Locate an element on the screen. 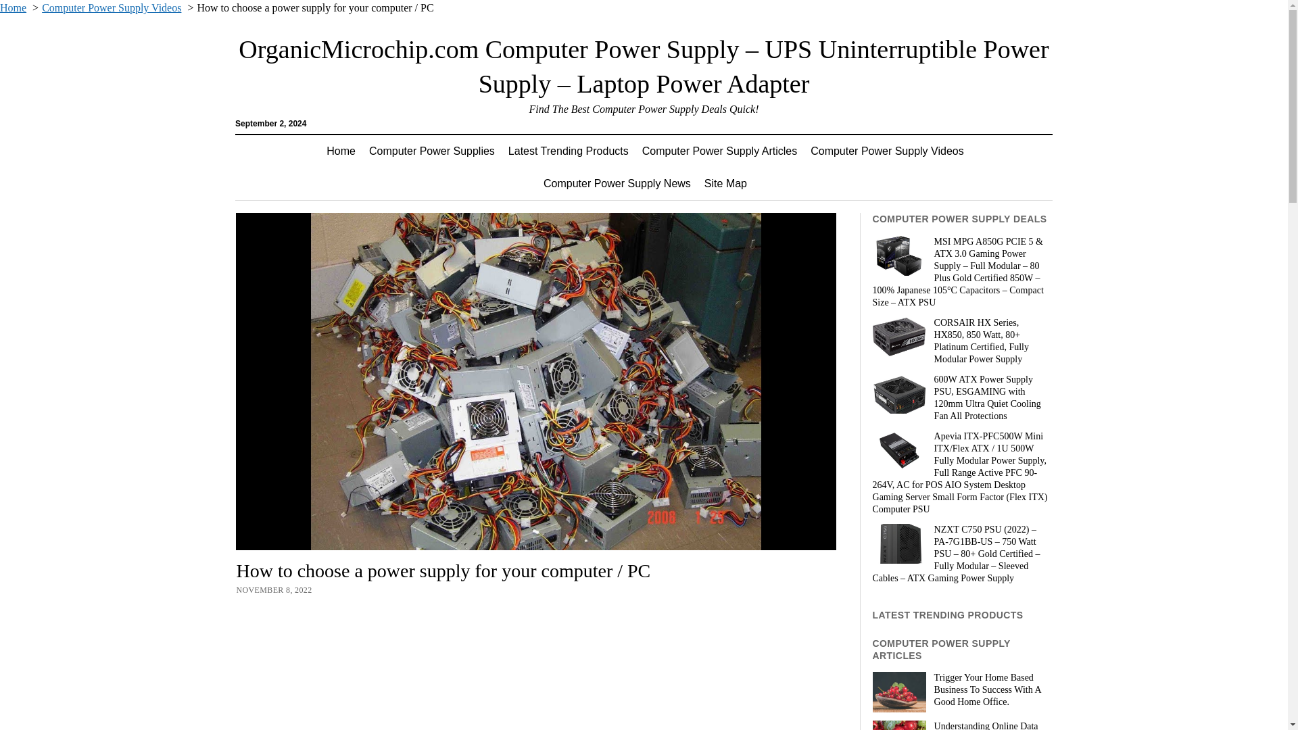 The image size is (1298, 730). Site Map is located at coordinates (725, 184).